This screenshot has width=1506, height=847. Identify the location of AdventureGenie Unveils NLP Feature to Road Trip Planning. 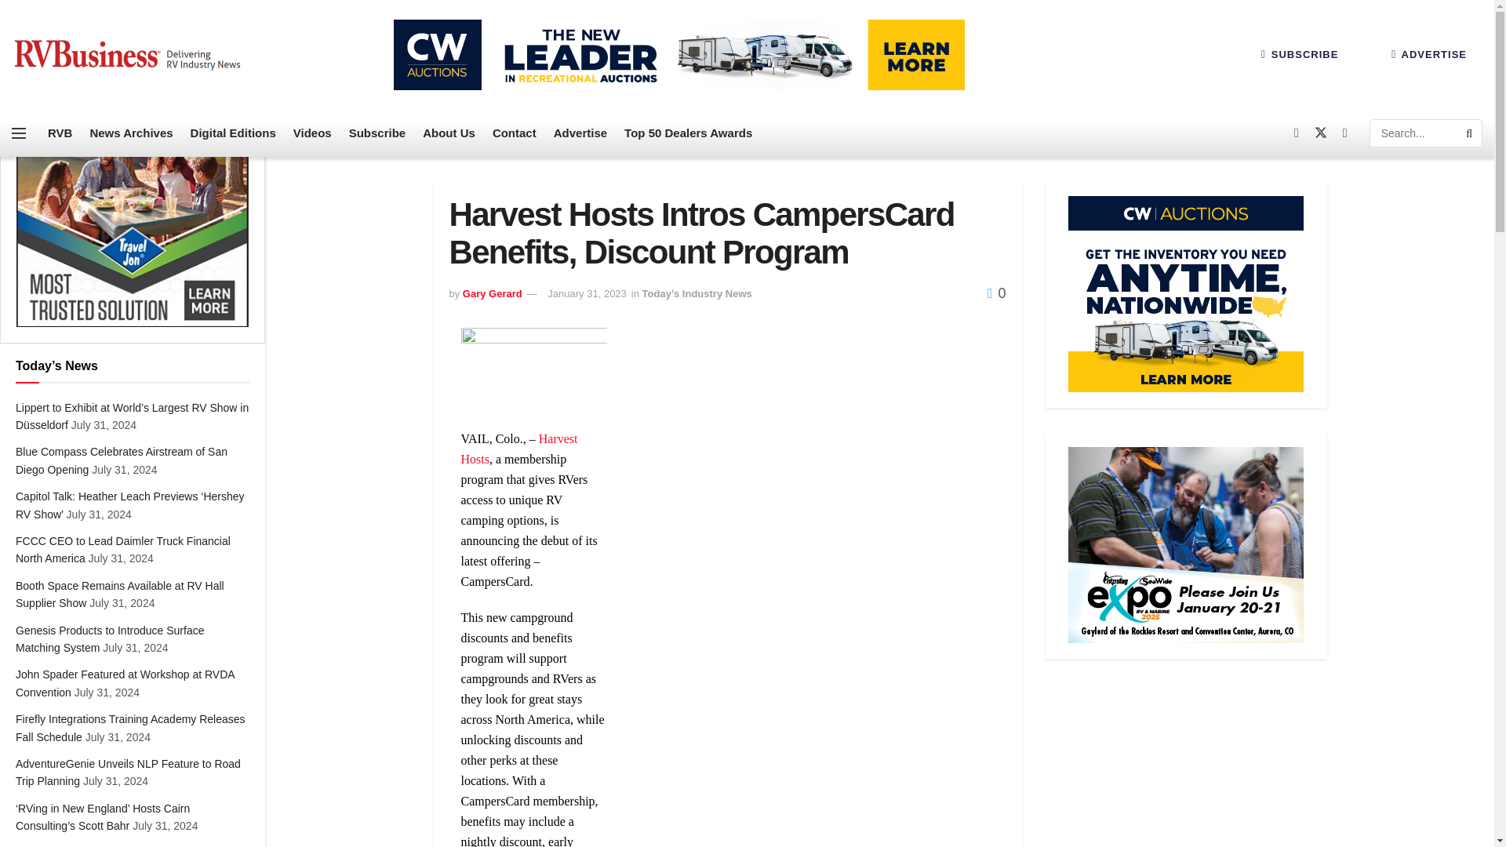
(128, 772).